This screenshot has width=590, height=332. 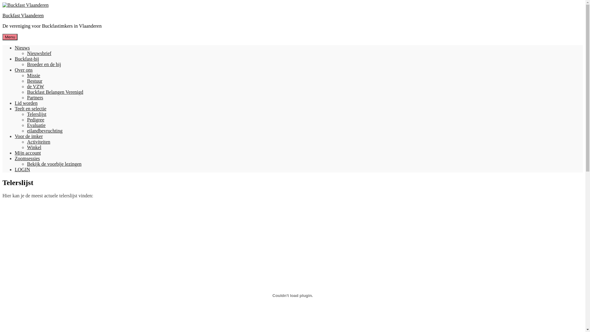 What do you see at coordinates (23, 15) in the screenshot?
I see `Buckfast Vlaanderen` at bounding box center [23, 15].